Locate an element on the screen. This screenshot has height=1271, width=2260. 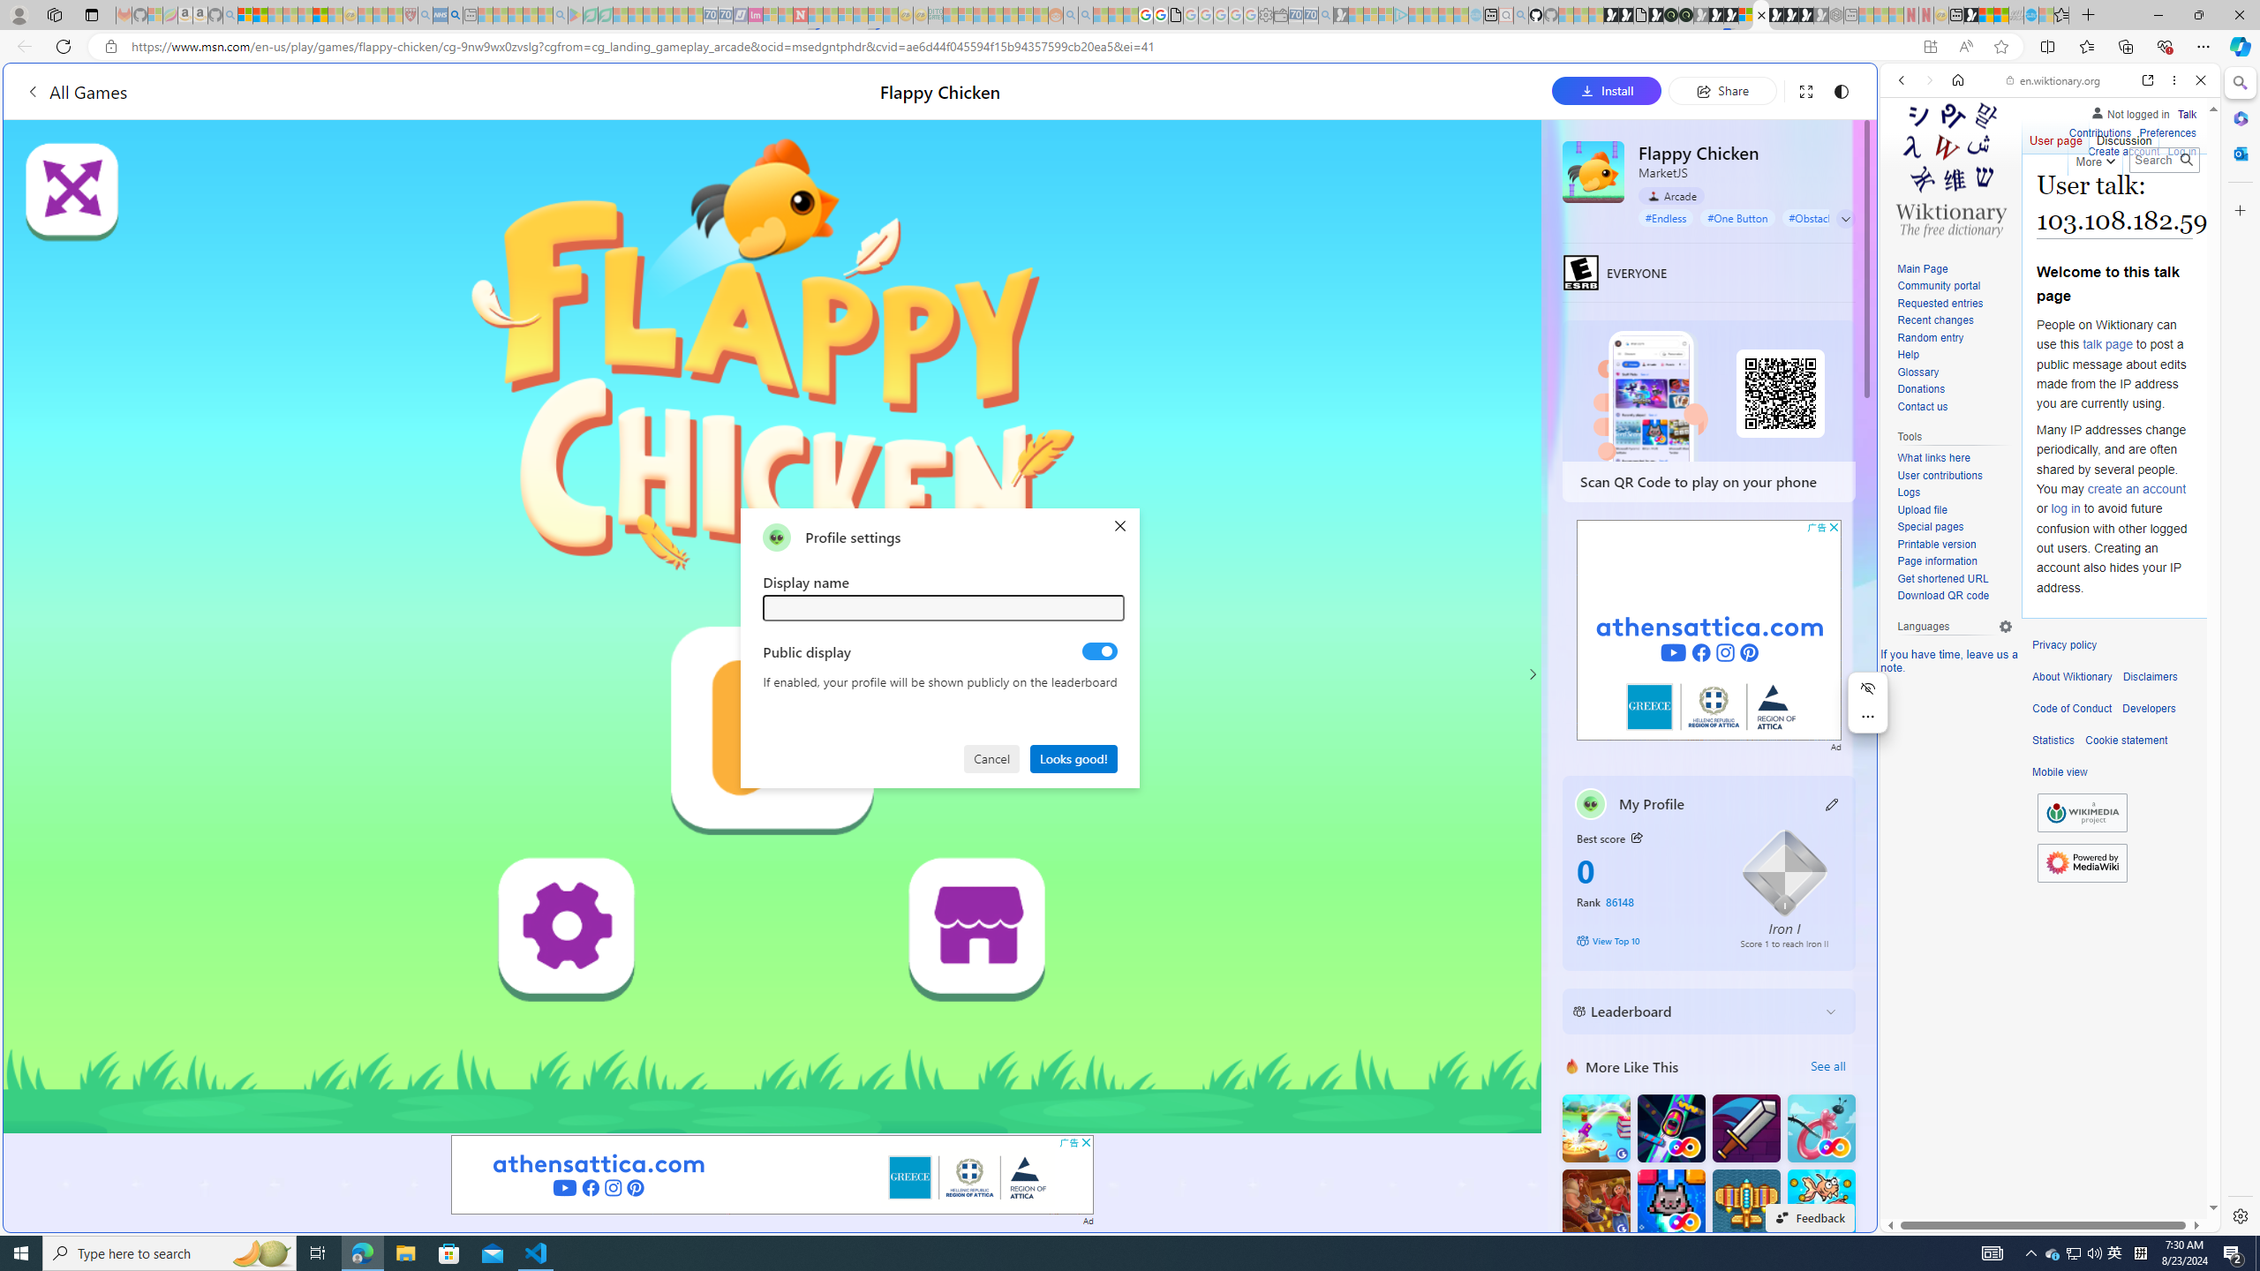
MSNBC - MSN - Sleeping is located at coordinates (950, 15).